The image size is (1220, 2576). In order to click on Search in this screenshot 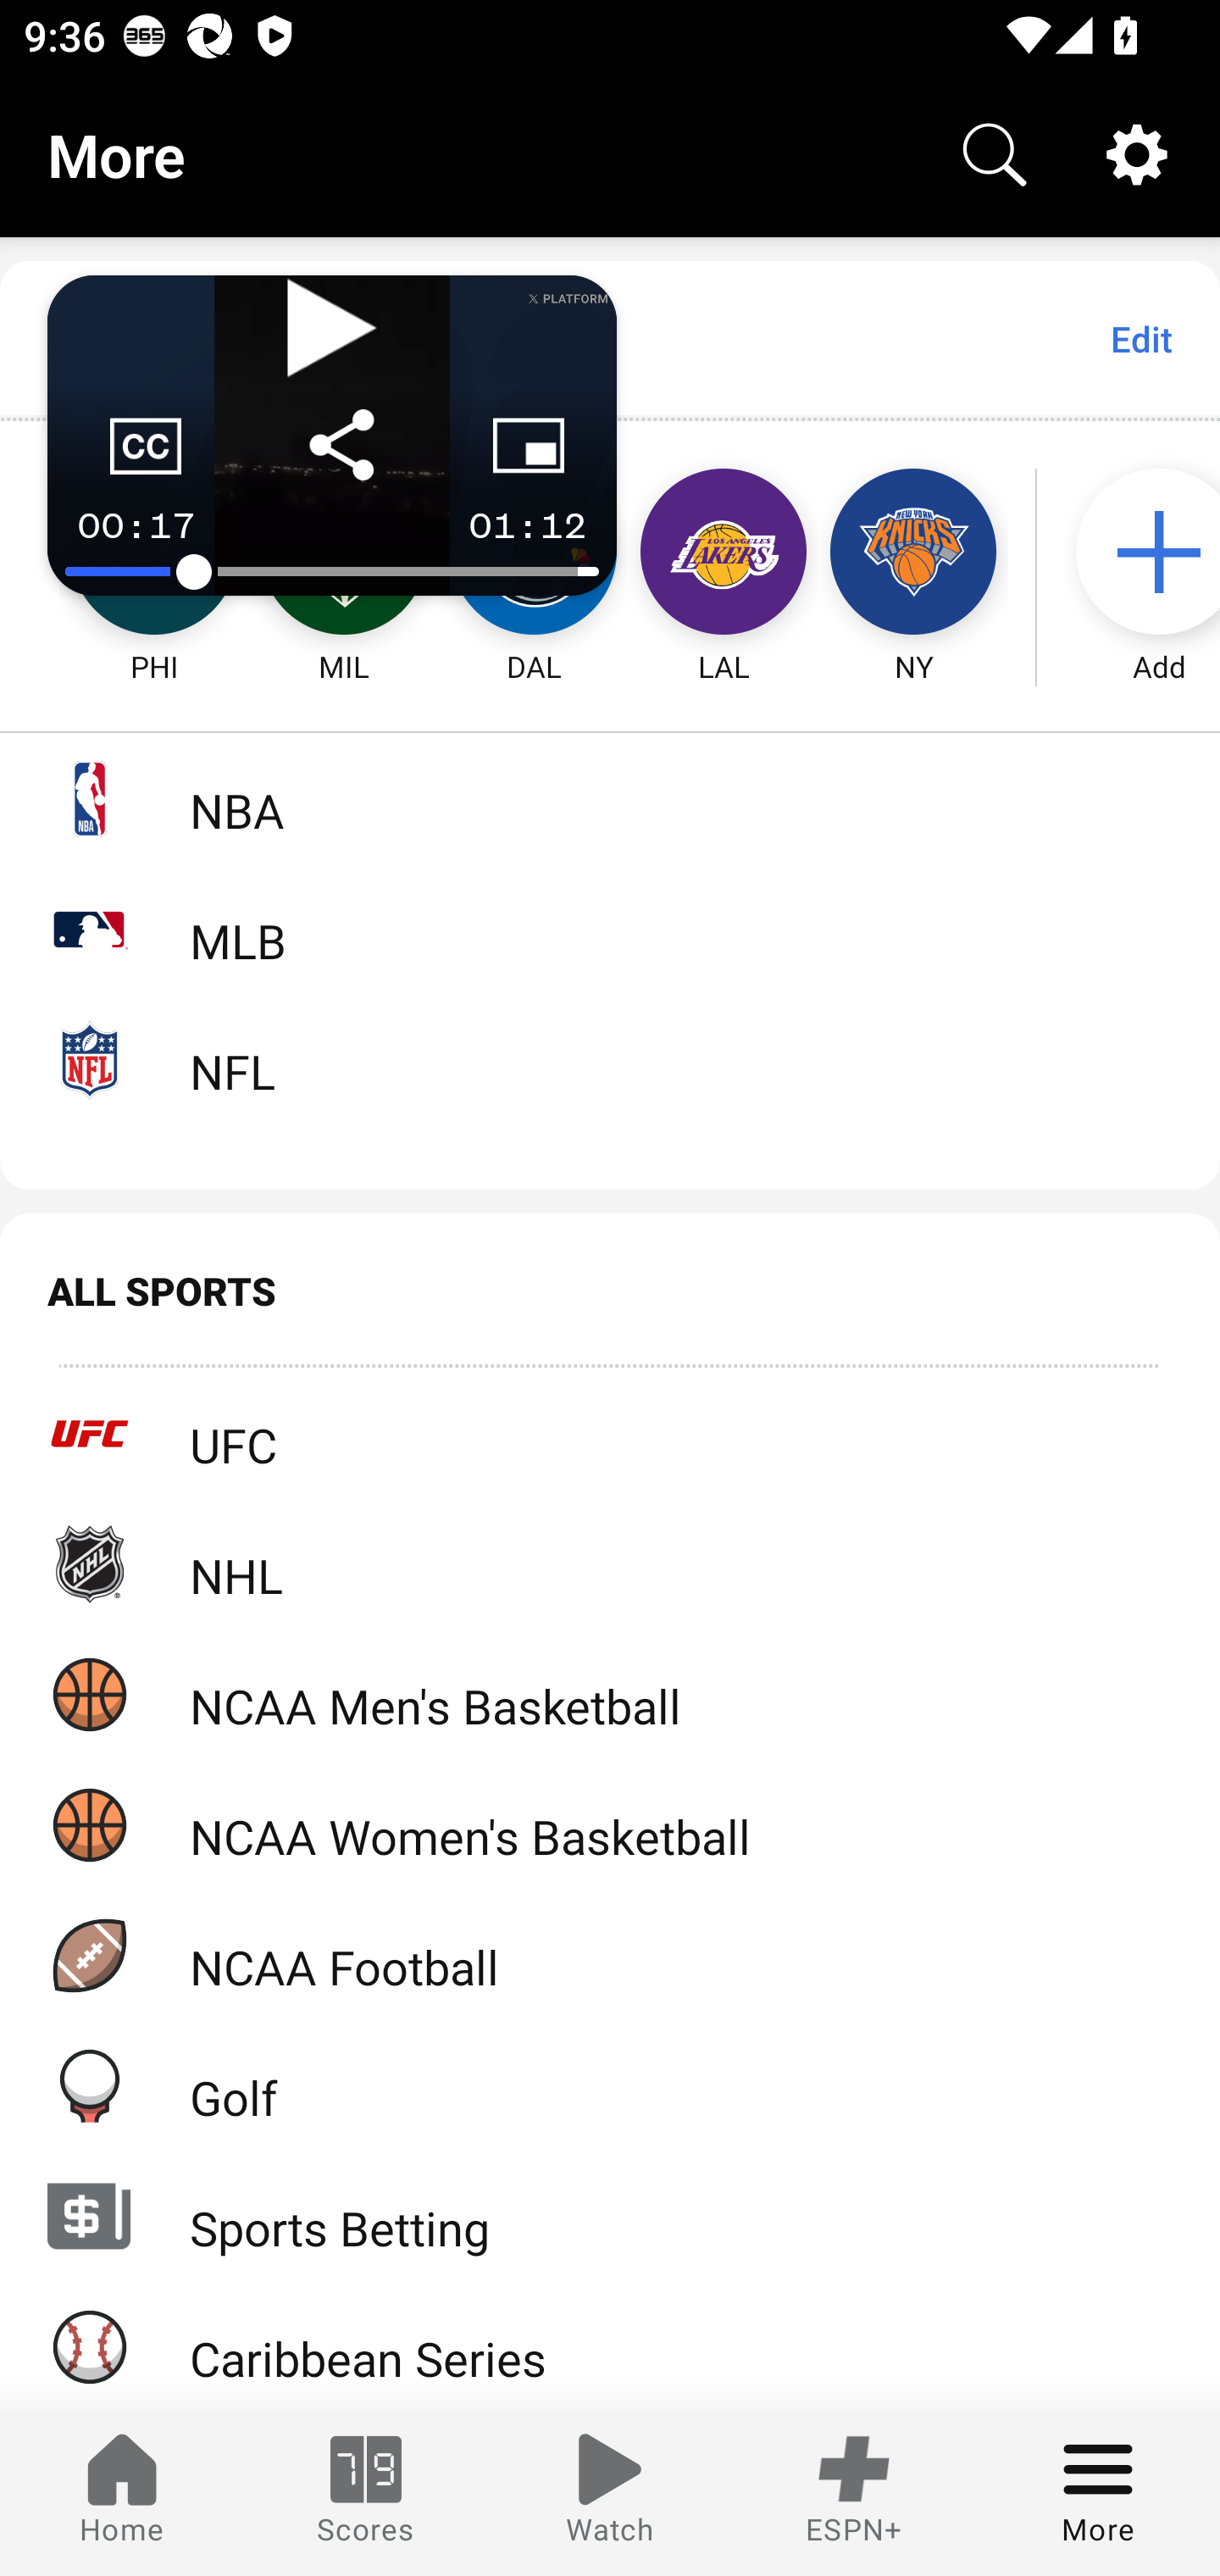, I will do `click(995, 154)`.